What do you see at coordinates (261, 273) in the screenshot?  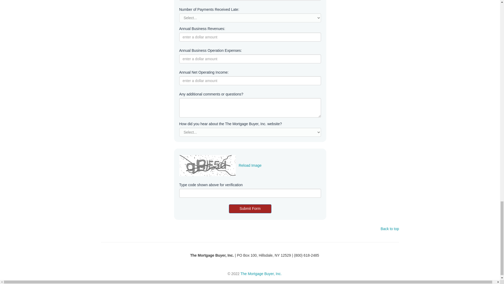 I see `The Mortgage Buyer, Inc.` at bounding box center [261, 273].